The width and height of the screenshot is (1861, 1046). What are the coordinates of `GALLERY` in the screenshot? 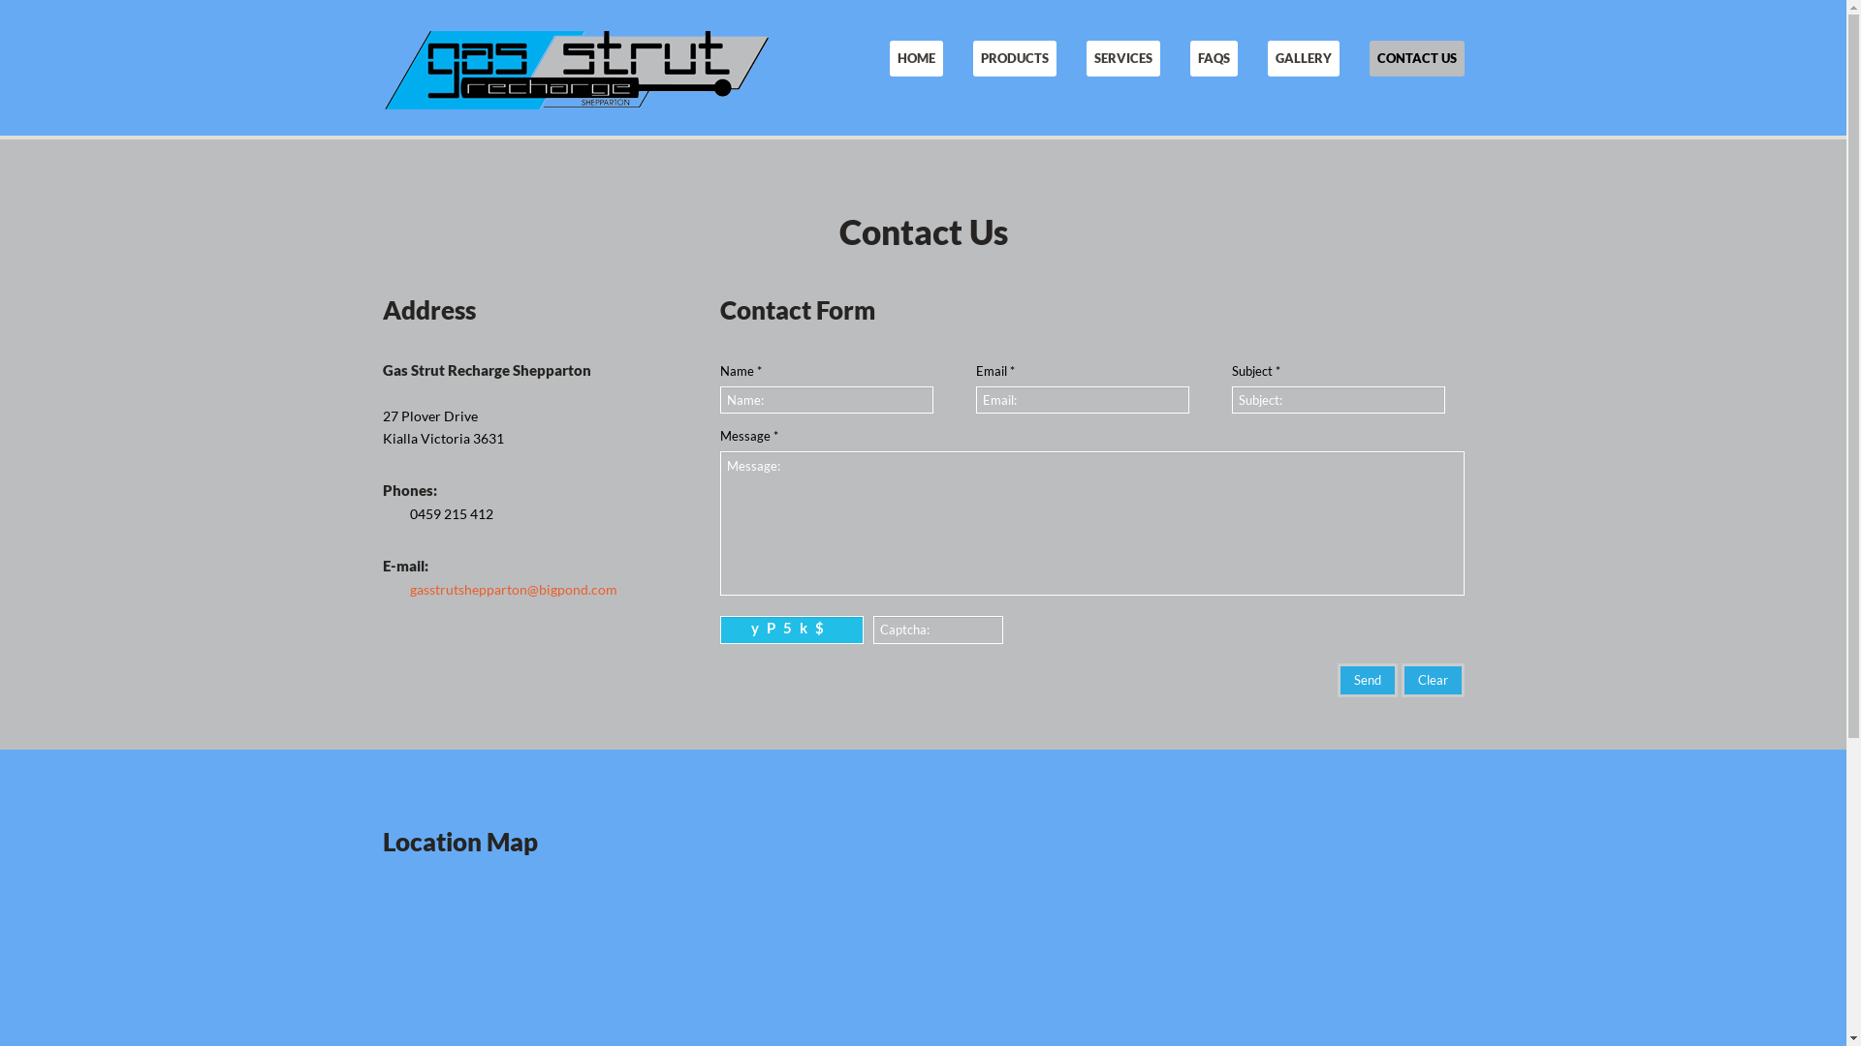 It's located at (1304, 58).